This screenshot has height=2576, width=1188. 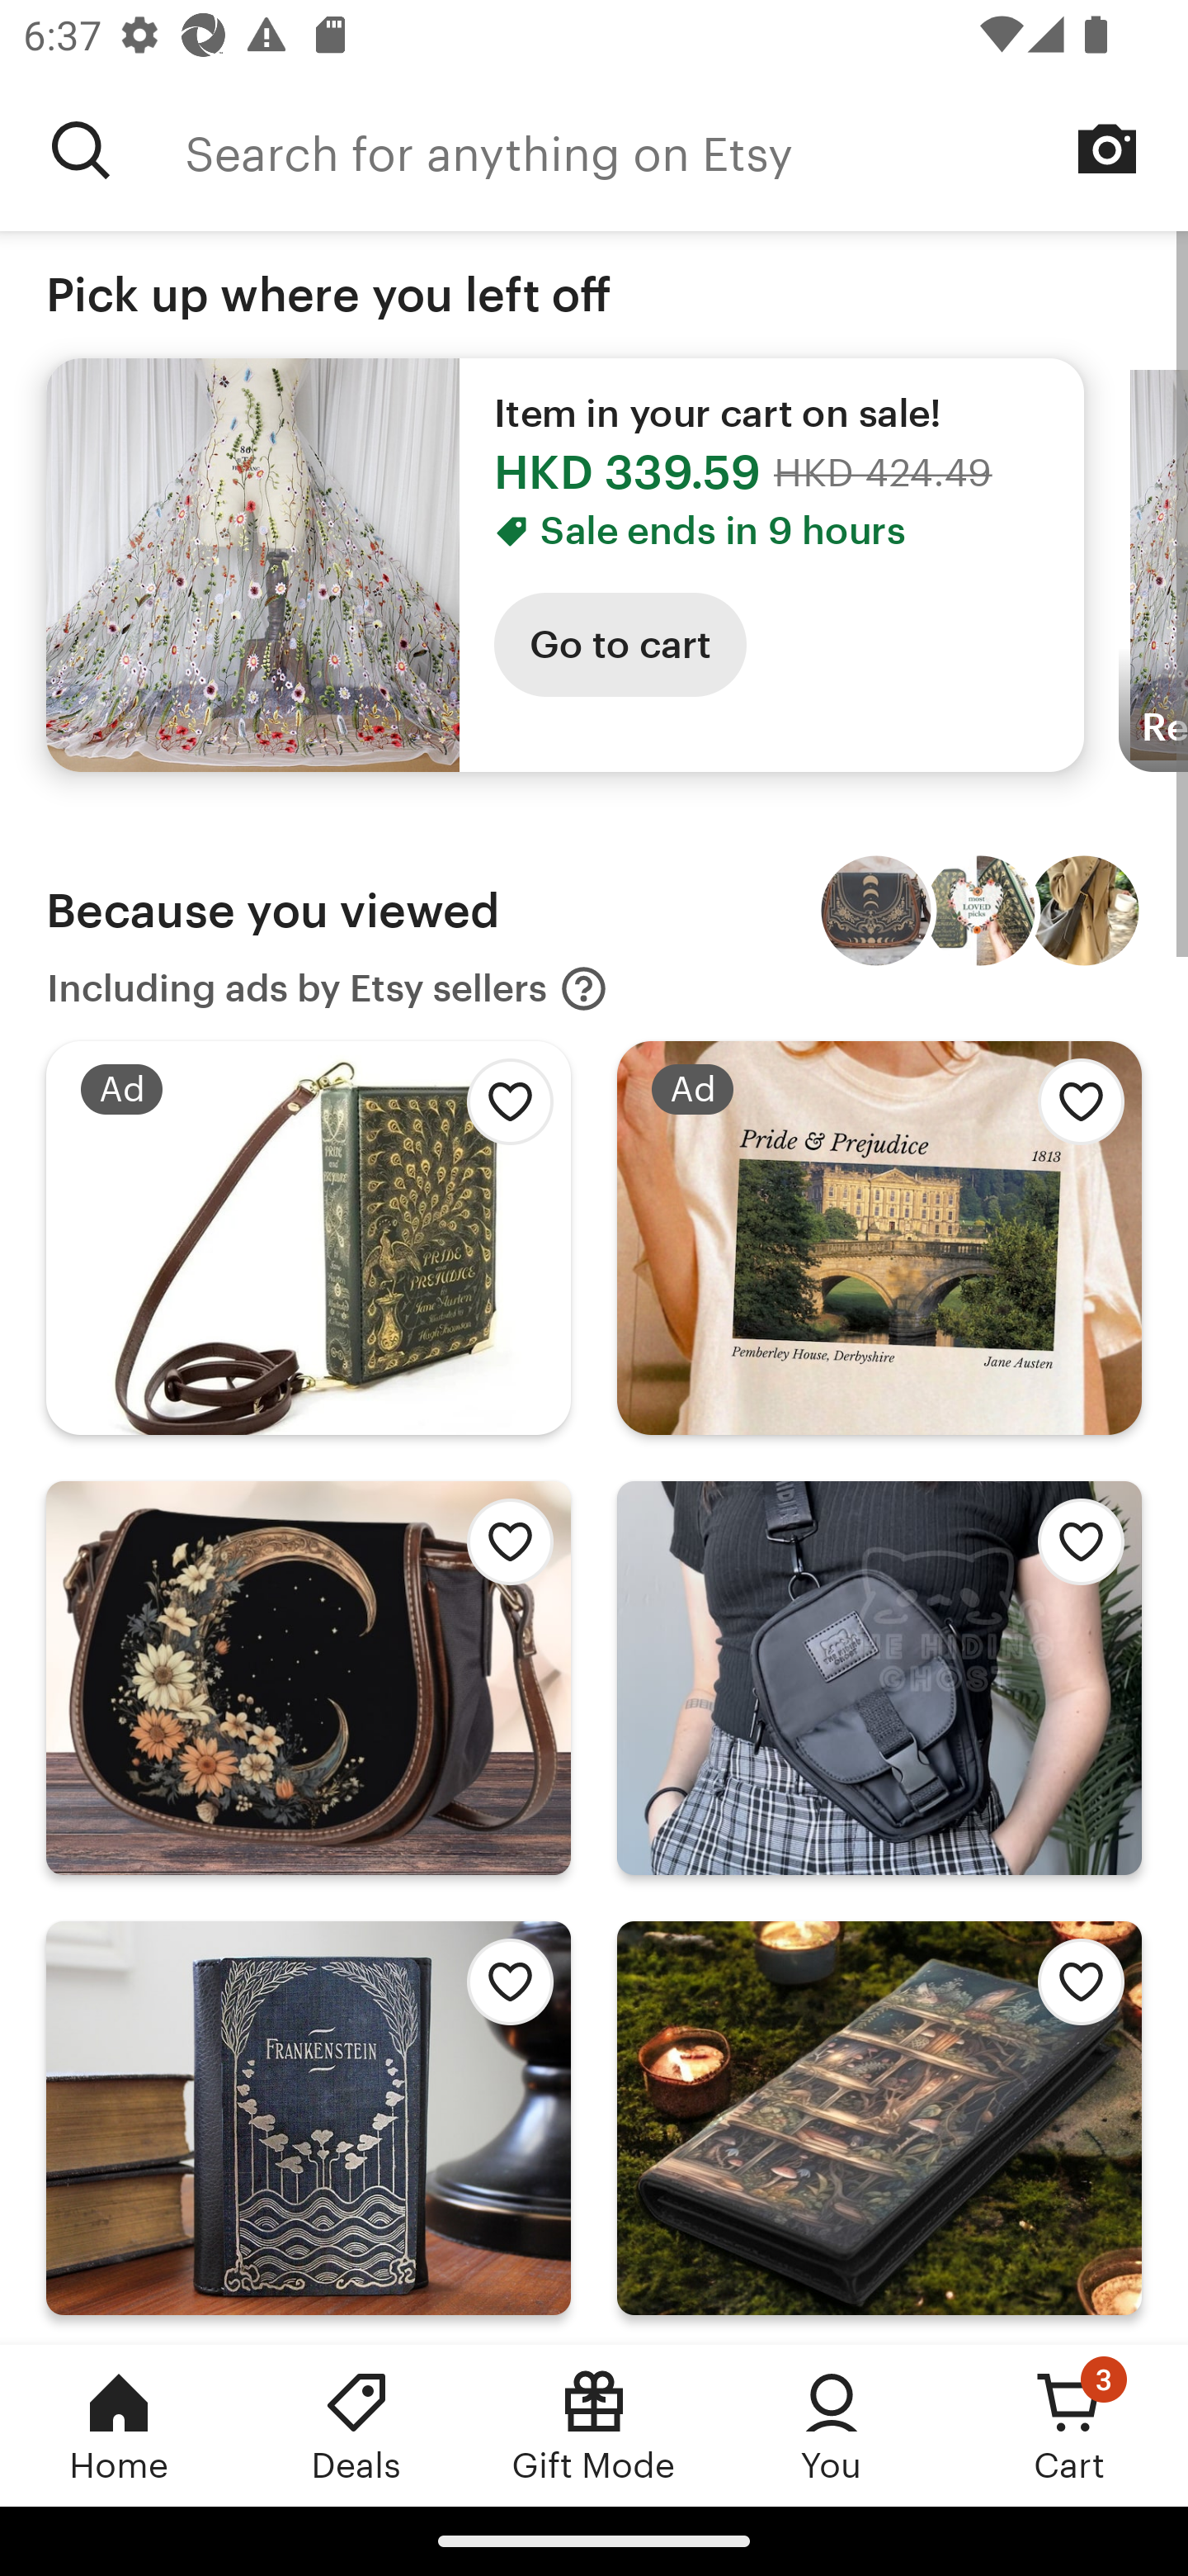 What do you see at coordinates (1107, 149) in the screenshot?
I see `Search by image` at bounding box center [1107, 149].